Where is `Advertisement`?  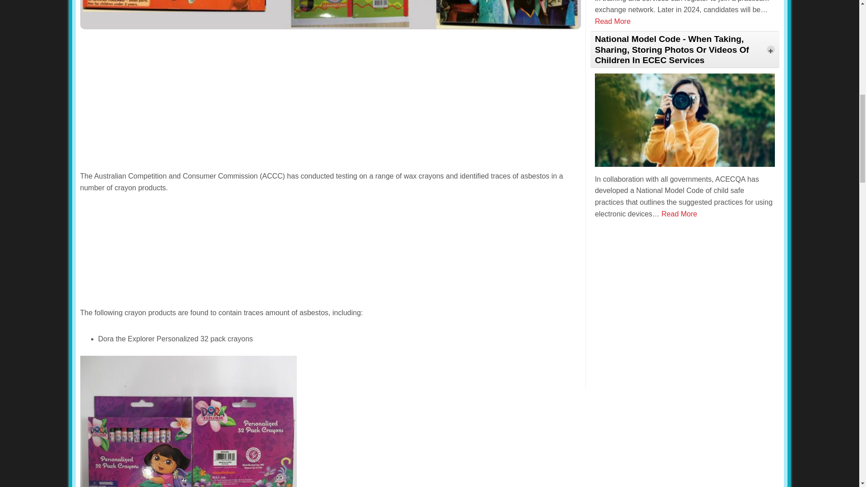
Advertisement is located at coordinates (331, 253).